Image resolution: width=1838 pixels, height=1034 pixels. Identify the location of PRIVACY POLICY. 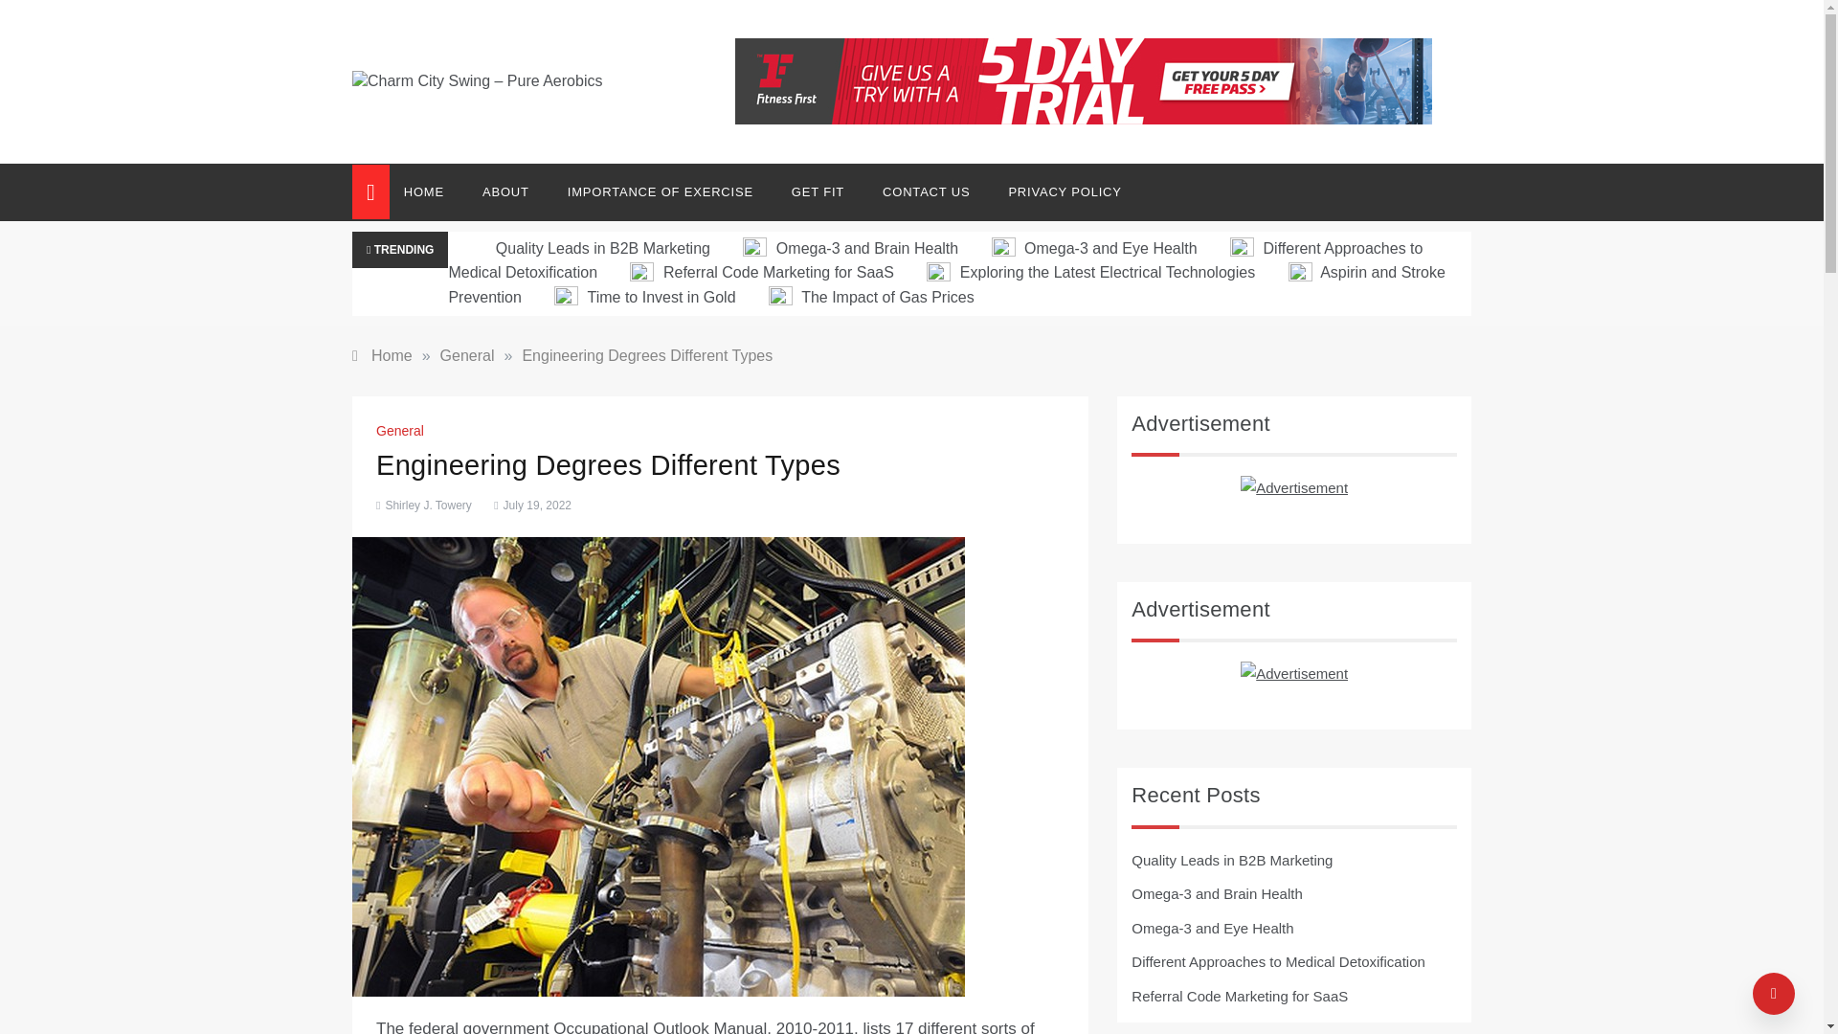
(1055, 191).